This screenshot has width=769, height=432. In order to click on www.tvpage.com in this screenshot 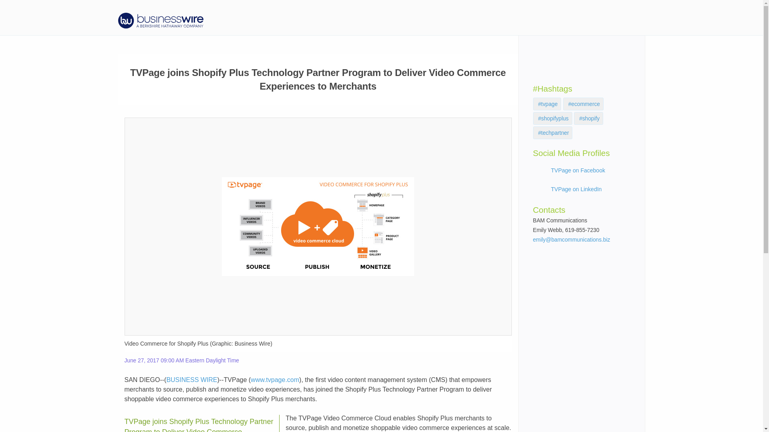, I will do `click(275, 379)`.